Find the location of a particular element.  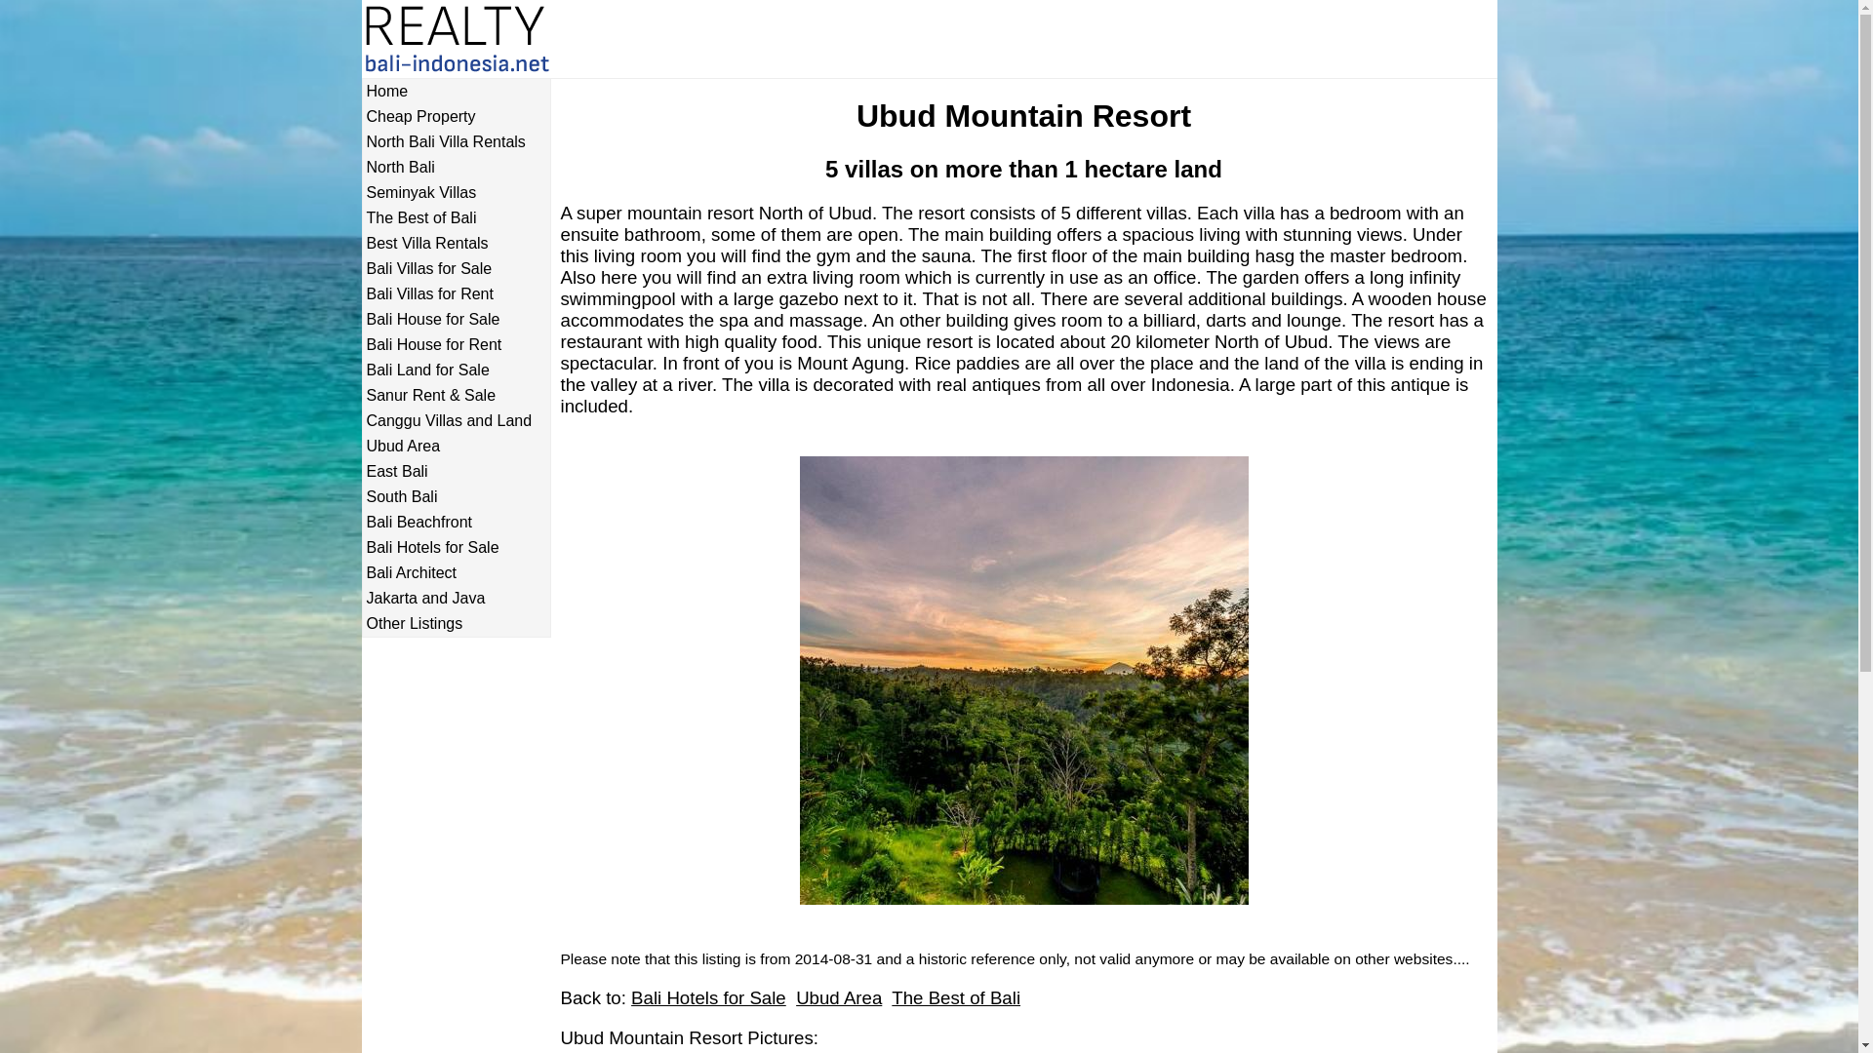

South Bali is located at coordinates (456, 497).